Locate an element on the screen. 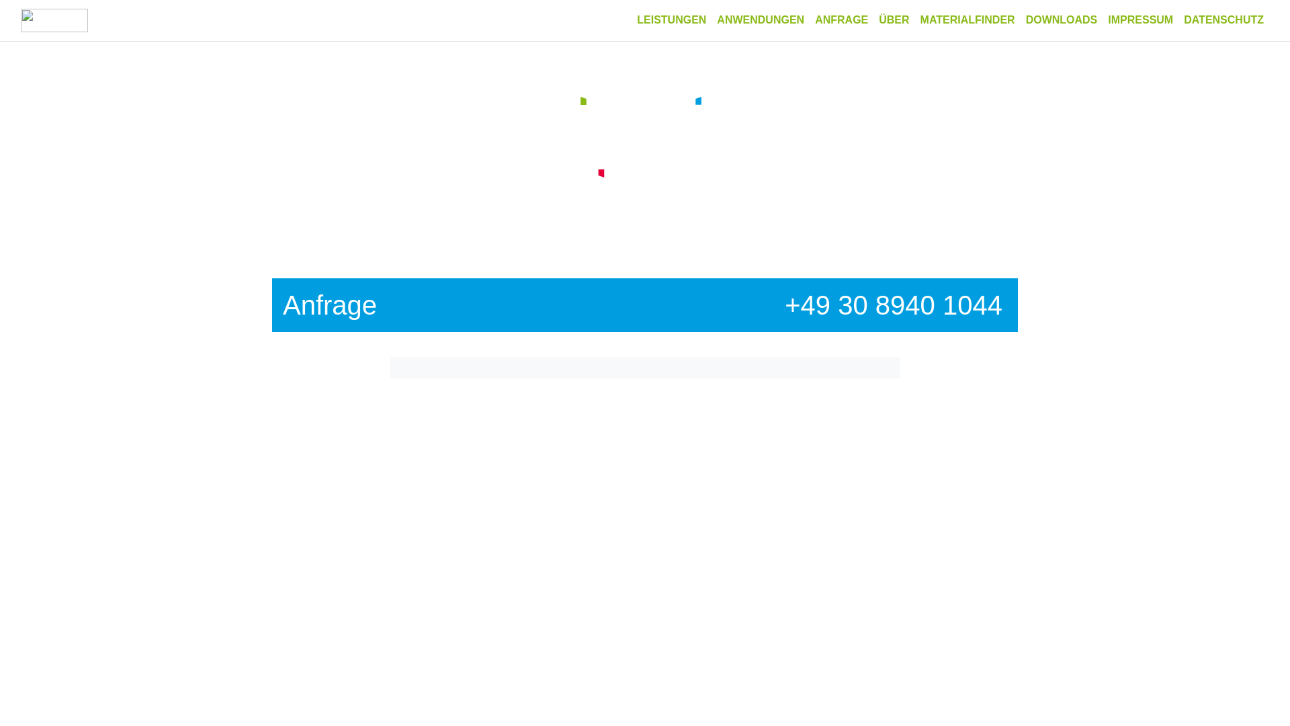 The image size is (1290, 726). IMPRESSUM is located at coordinates (1141, 20).